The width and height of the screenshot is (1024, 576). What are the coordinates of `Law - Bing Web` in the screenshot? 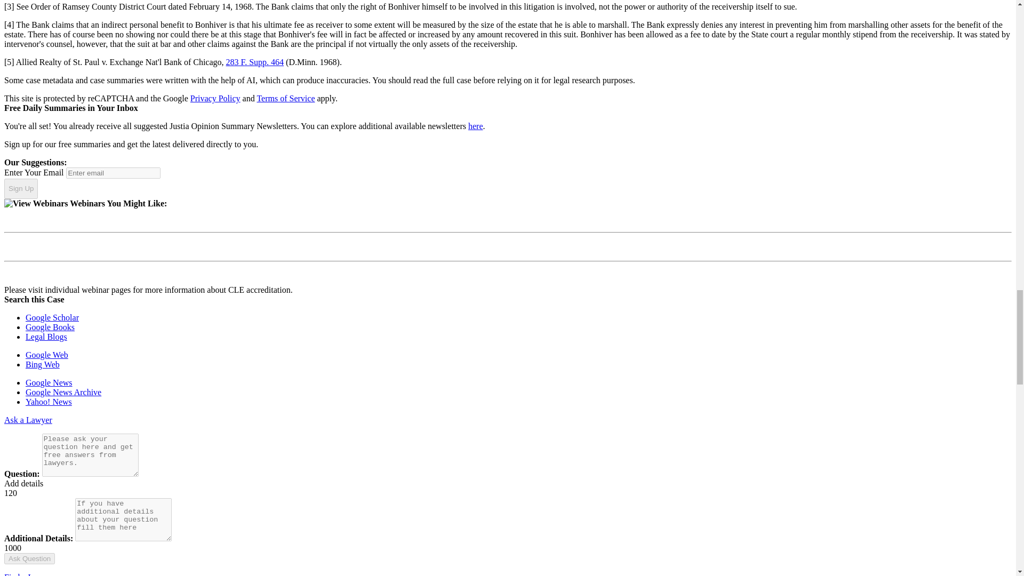 It's located at (43, 365).